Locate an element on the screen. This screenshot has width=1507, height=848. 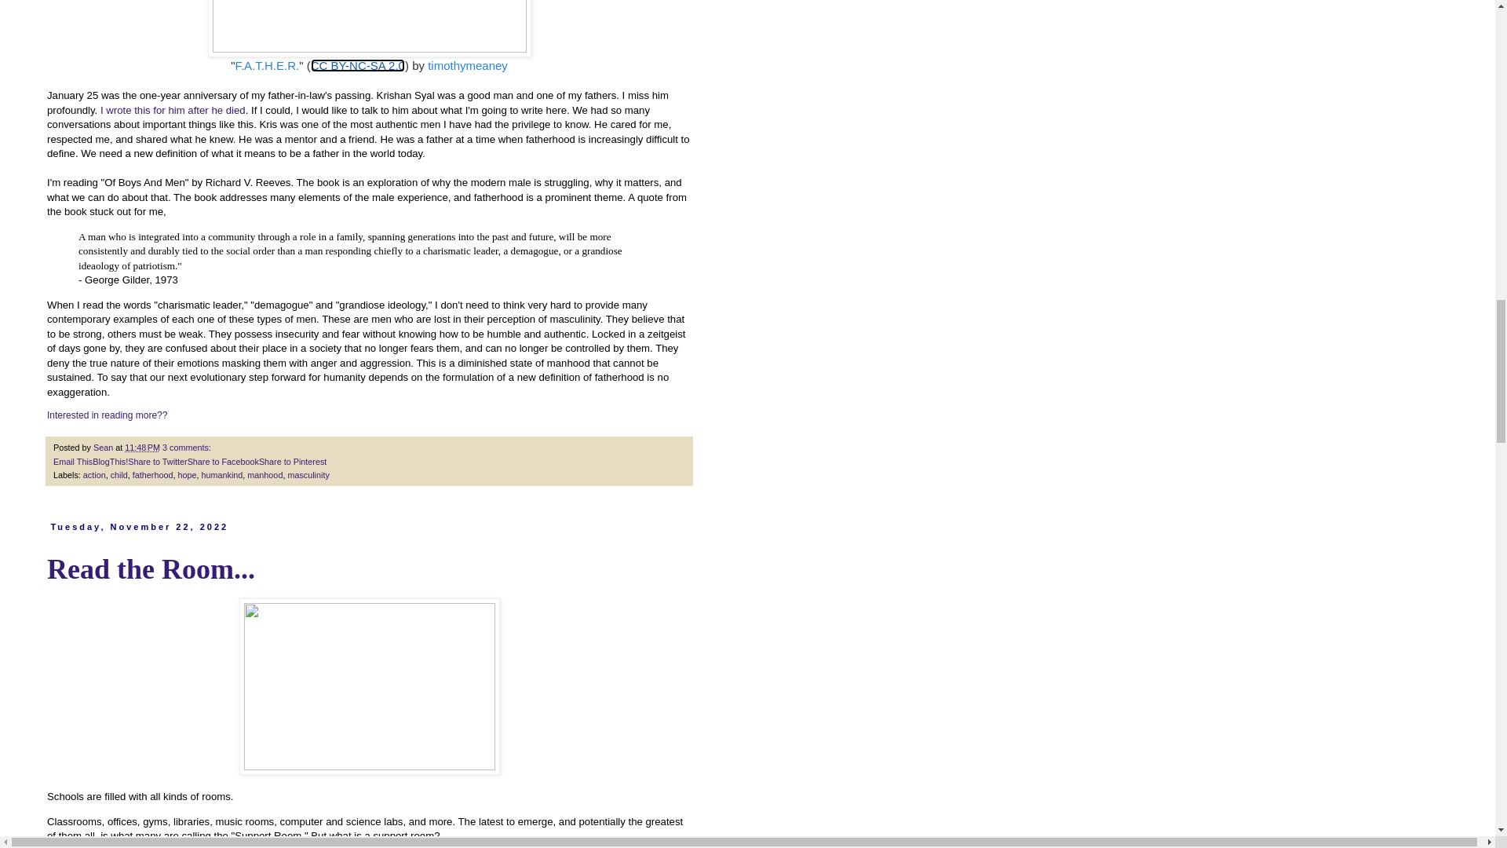
Interested in reading more?? is located at coordinates (107, 415).